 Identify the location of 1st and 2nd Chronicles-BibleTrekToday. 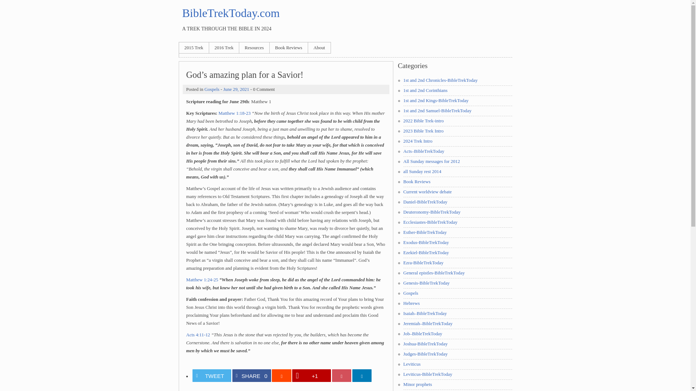
(440, 80).